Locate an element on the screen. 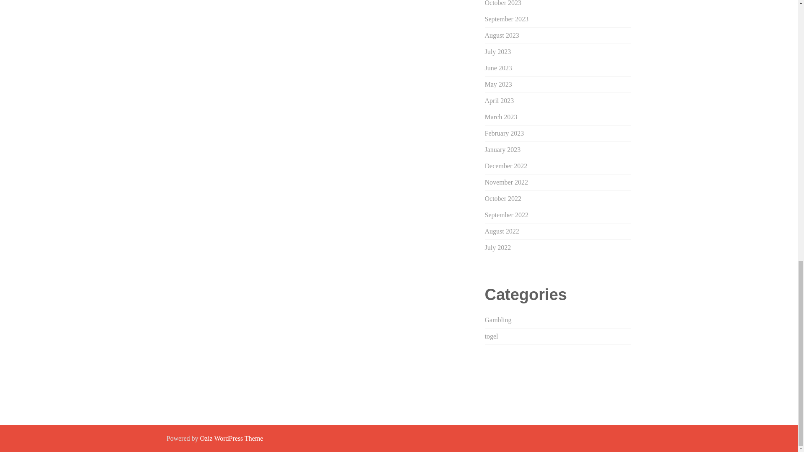  April 2023 is located at coordinates (499, 100).